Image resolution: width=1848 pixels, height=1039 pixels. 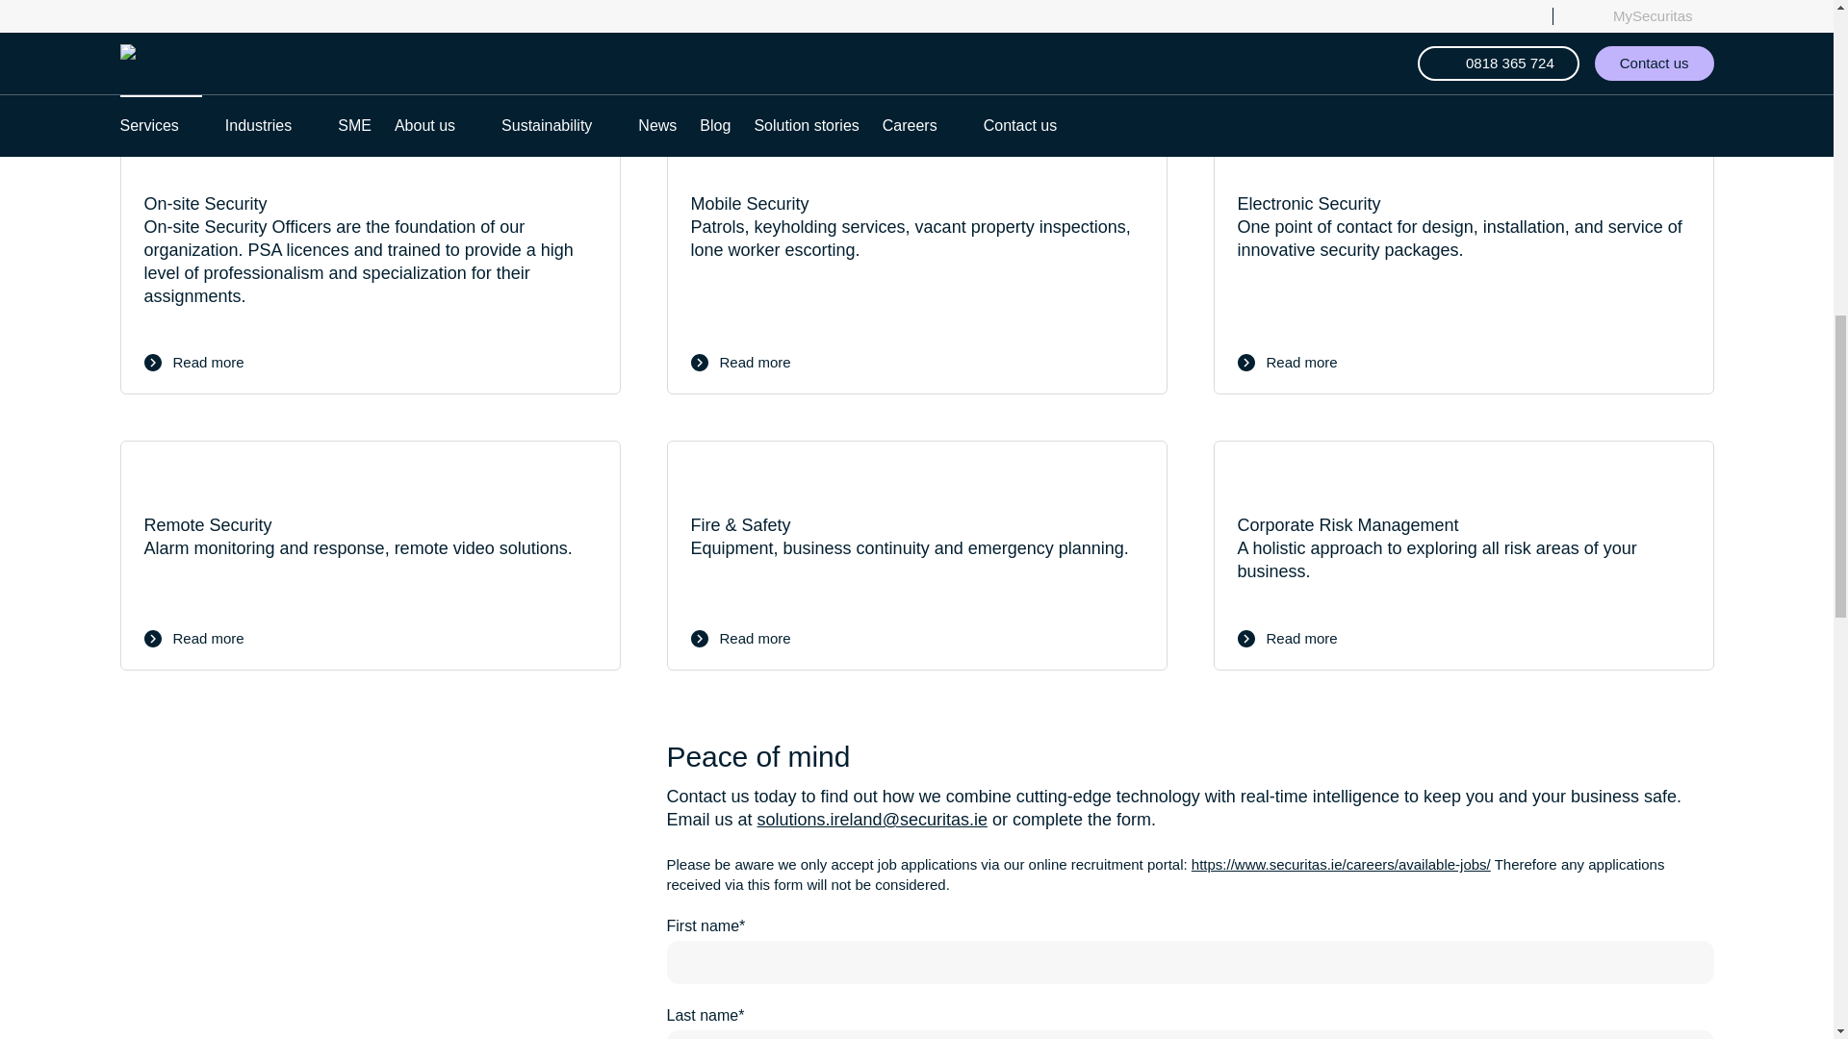 I want to click on On-site Security, so click(x=370, y=258).